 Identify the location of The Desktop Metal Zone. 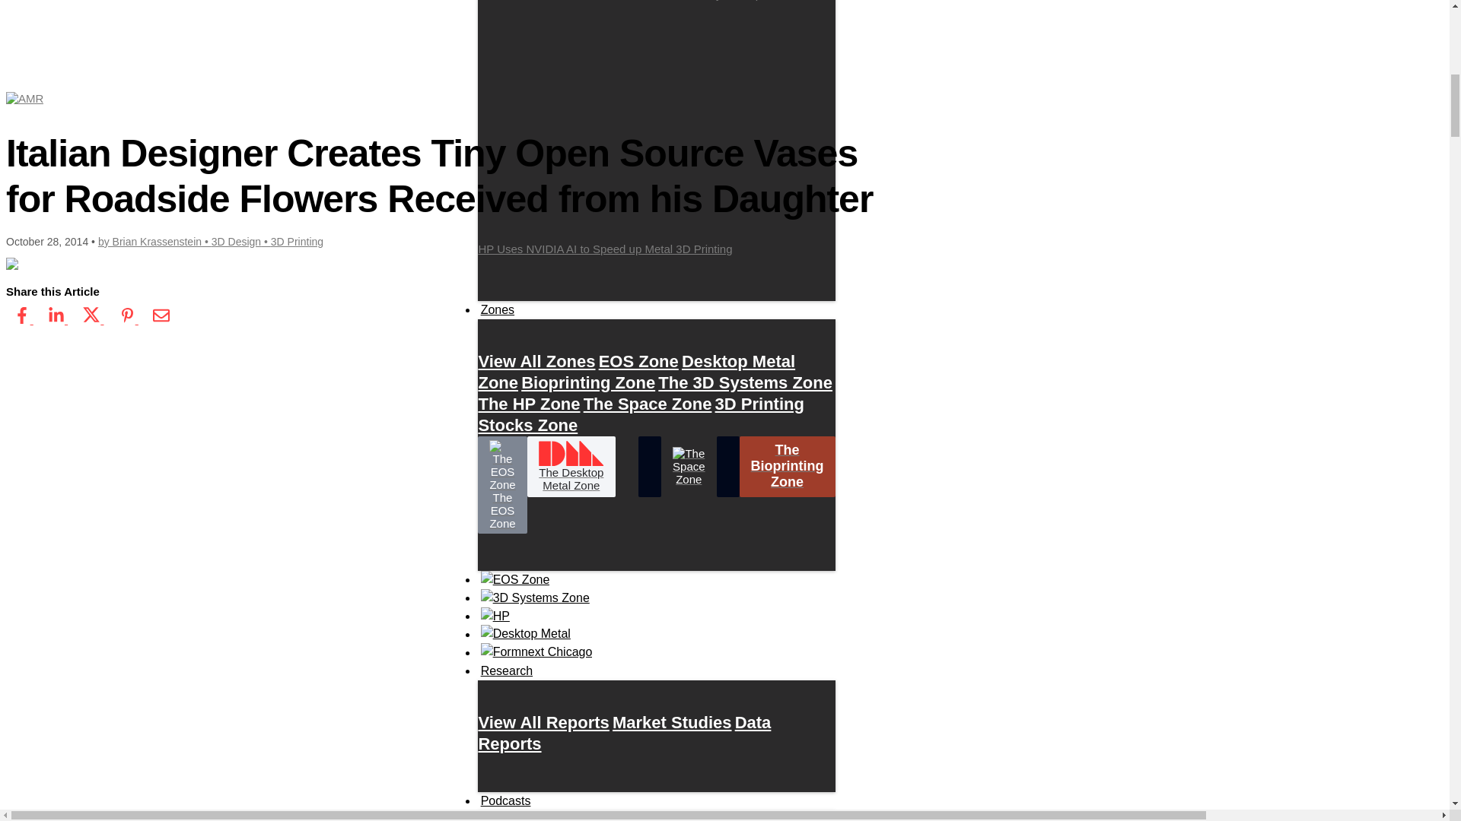
(571, 467).